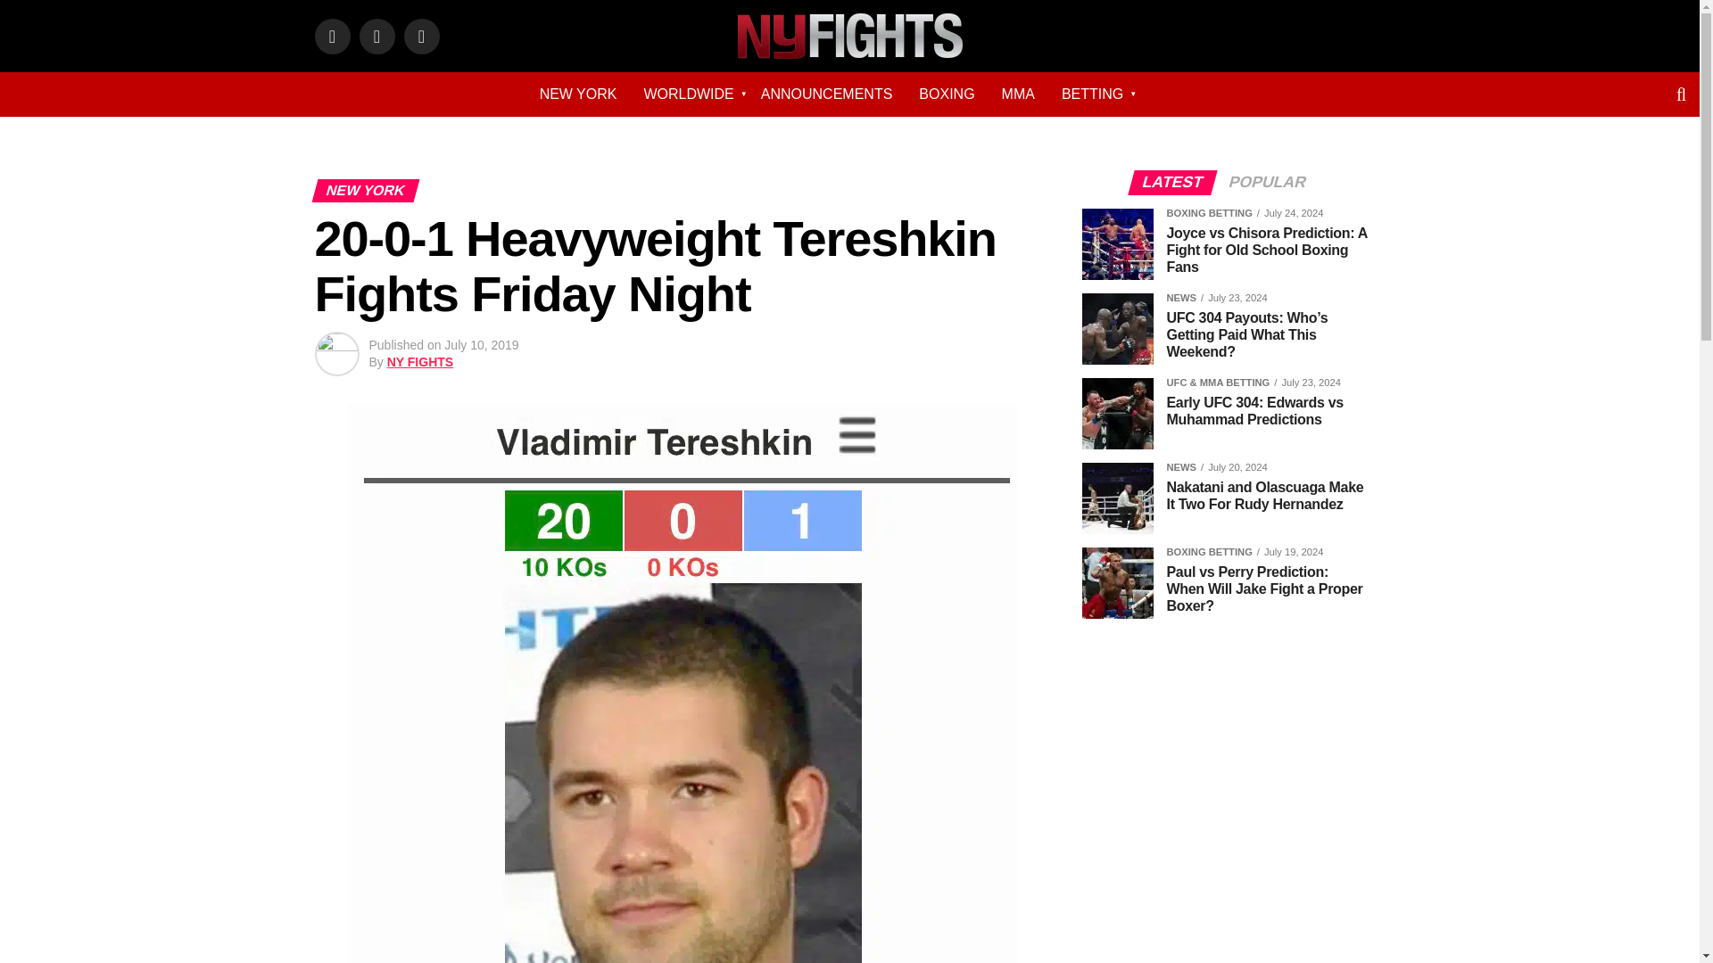  Describe the element at coordinates (947, 95) in the screenshot. I see `BOXING` at that location.